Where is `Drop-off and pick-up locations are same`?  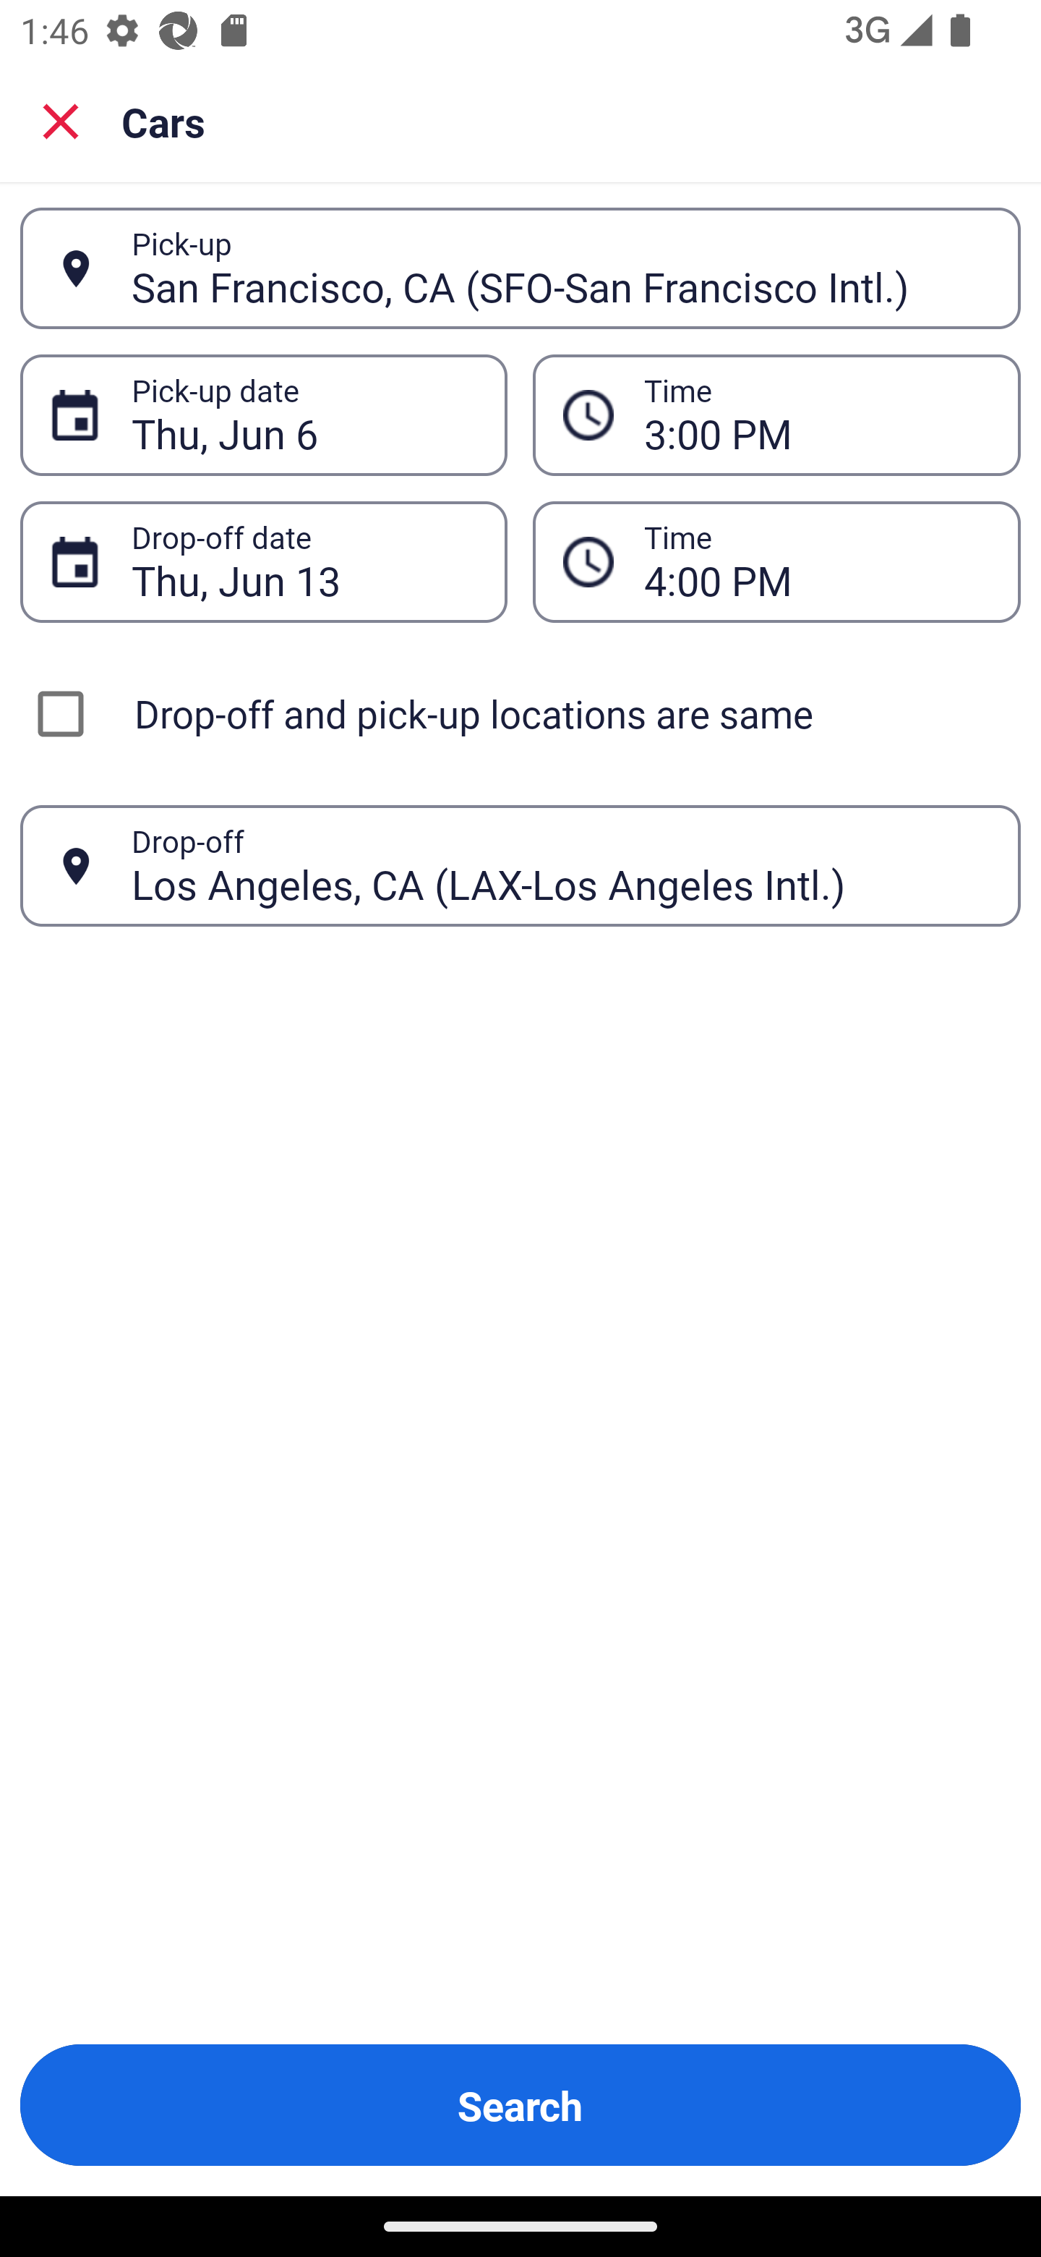
Drop-off and pick-up locations are same is located at coordinates (520, 713).